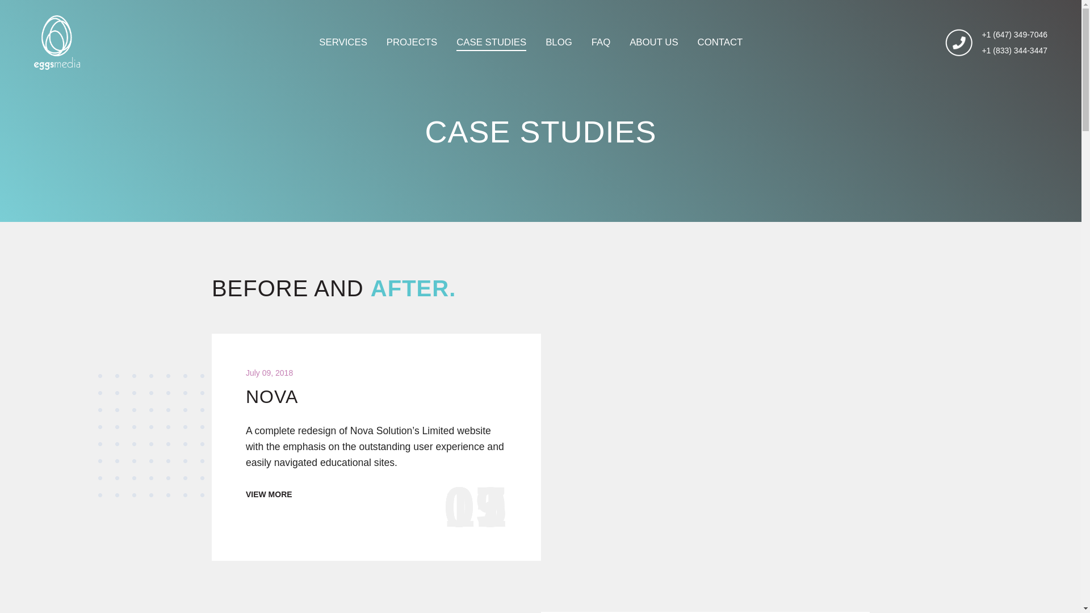 The image size is (1090, 613). I want to click on BLOG, so click(559, 50).